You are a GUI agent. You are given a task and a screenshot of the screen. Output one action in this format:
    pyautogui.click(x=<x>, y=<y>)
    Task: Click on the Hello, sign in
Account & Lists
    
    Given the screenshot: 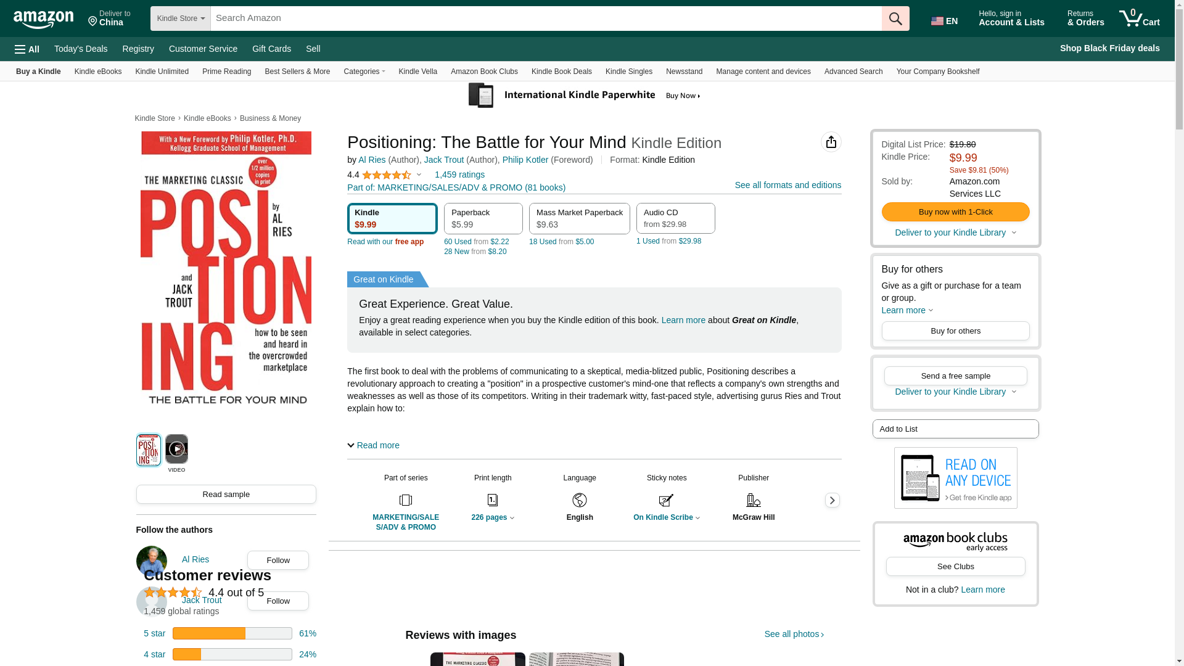 What is the action you would take?
    pyautogui.click(x=1016, y=18)
    